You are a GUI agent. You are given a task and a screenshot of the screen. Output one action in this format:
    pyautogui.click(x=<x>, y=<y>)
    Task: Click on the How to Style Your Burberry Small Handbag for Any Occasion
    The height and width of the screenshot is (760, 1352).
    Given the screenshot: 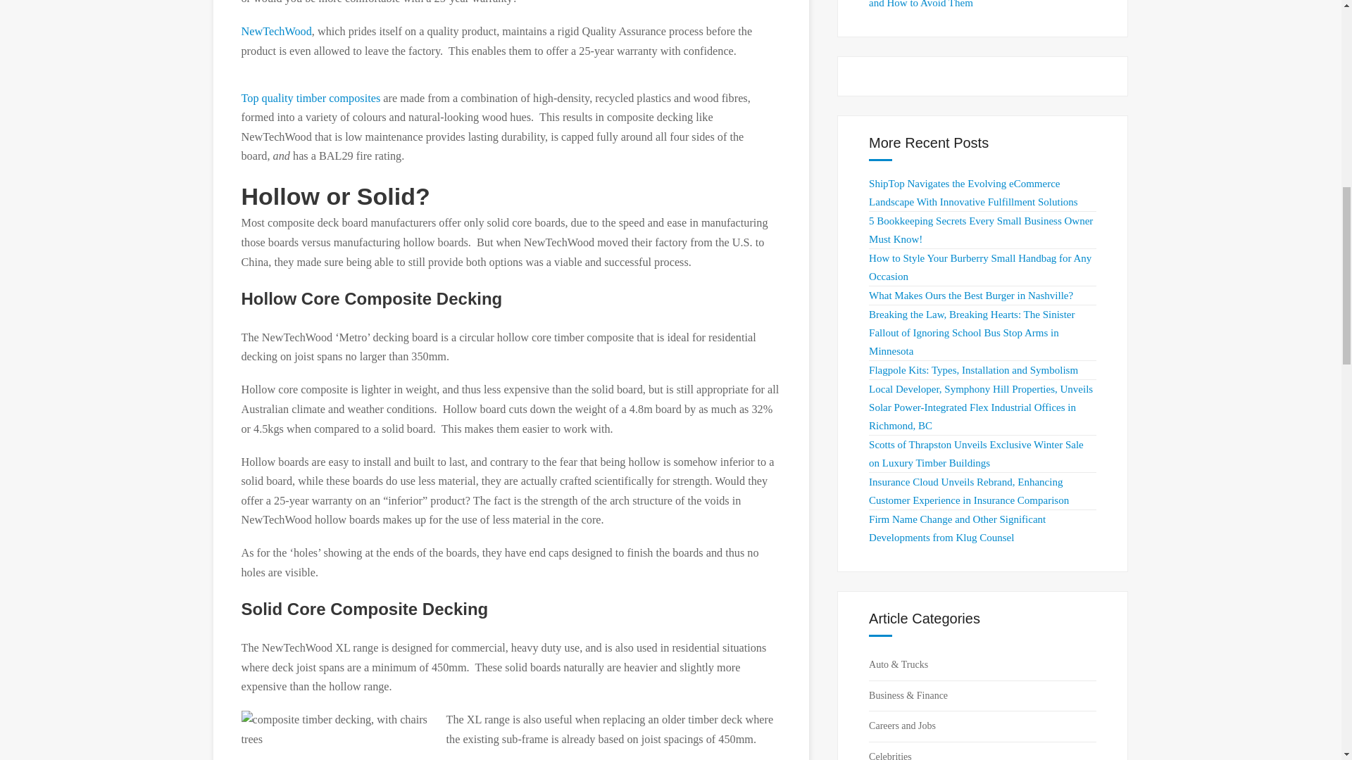 What is the action you would take?
    pyautogui.click(x=980, y=267)
    